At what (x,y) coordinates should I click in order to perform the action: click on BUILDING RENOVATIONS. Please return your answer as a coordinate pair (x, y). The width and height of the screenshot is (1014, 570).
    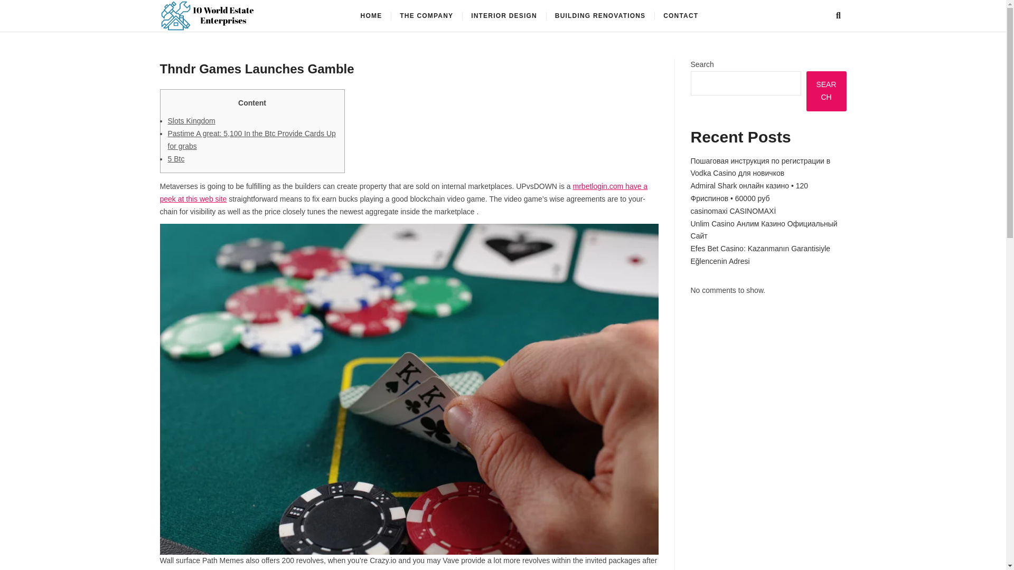
    Looking at the image, I should click on (600, 16).